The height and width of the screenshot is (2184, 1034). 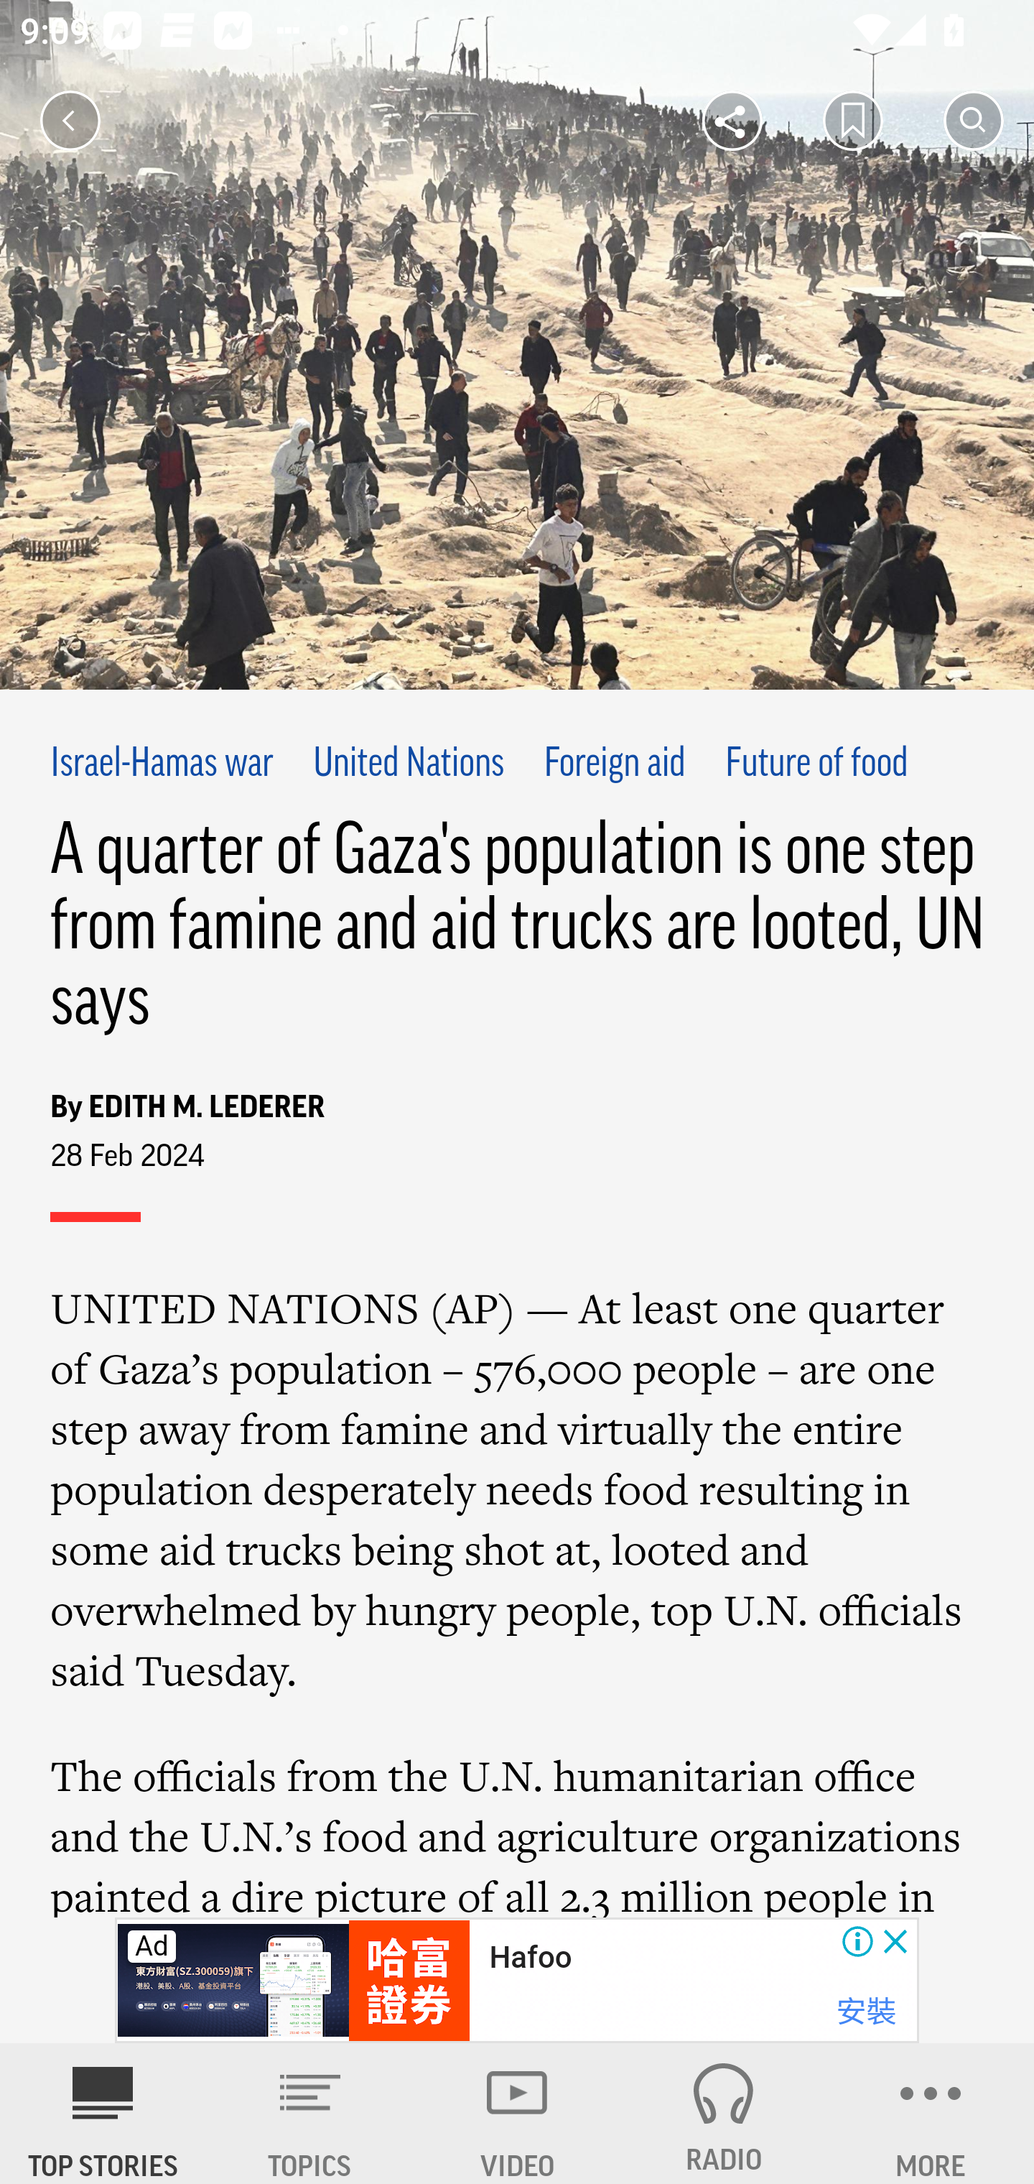 What do you see at coordinates (517, 2114) in the screenshot?
I see `VIDEO` at bounding box center [517, 2114].